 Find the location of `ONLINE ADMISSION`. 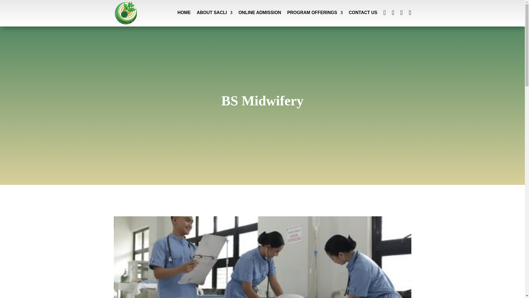

ONLINE ADMISSION is located at coordinates (260, 13).